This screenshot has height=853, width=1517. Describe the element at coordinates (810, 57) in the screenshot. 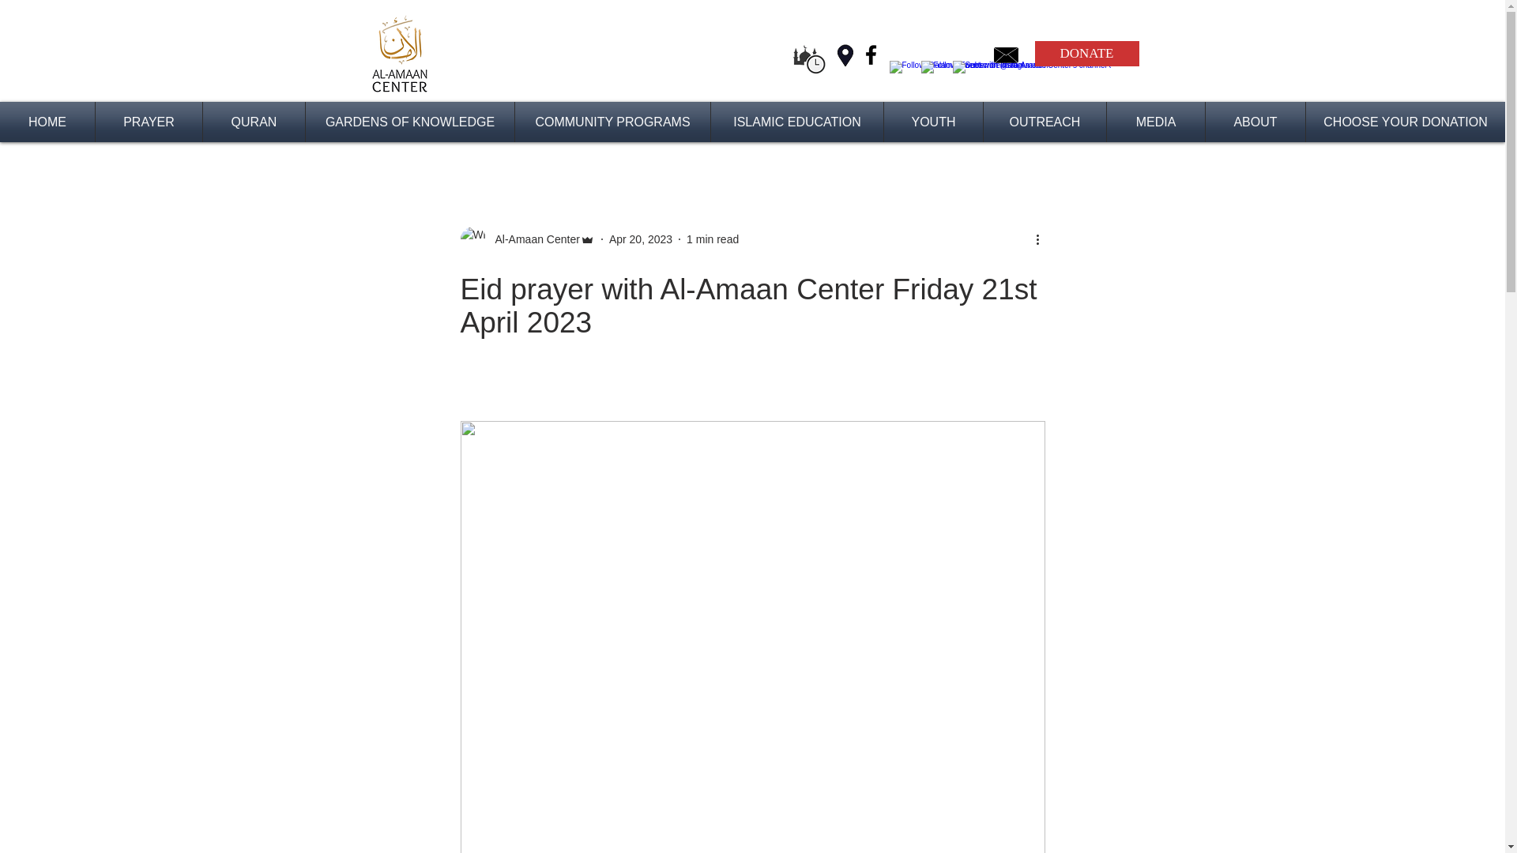

I see `prayer times at alamaan.org -  of Eden P` at that location.